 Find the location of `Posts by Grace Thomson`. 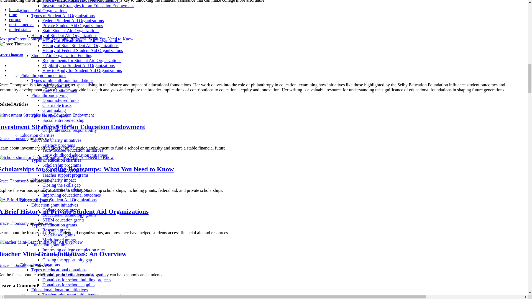

Posts by Grace Thomson is located at coordinates (13, 223).